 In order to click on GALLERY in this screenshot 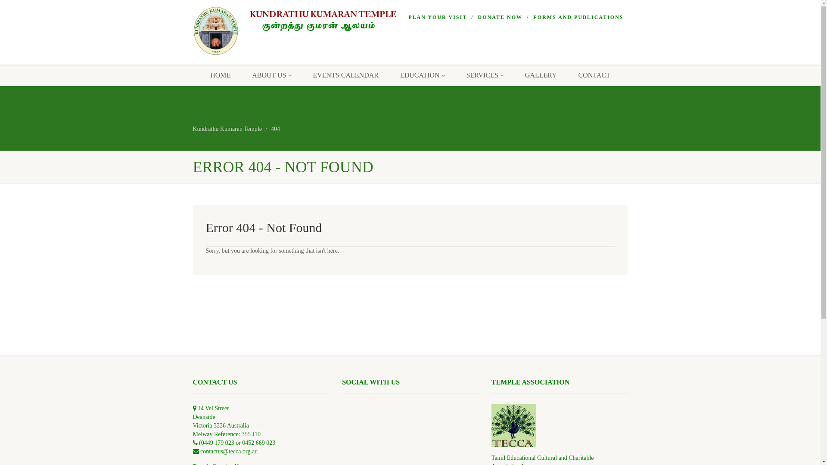, I will do `click(541, 75)`.